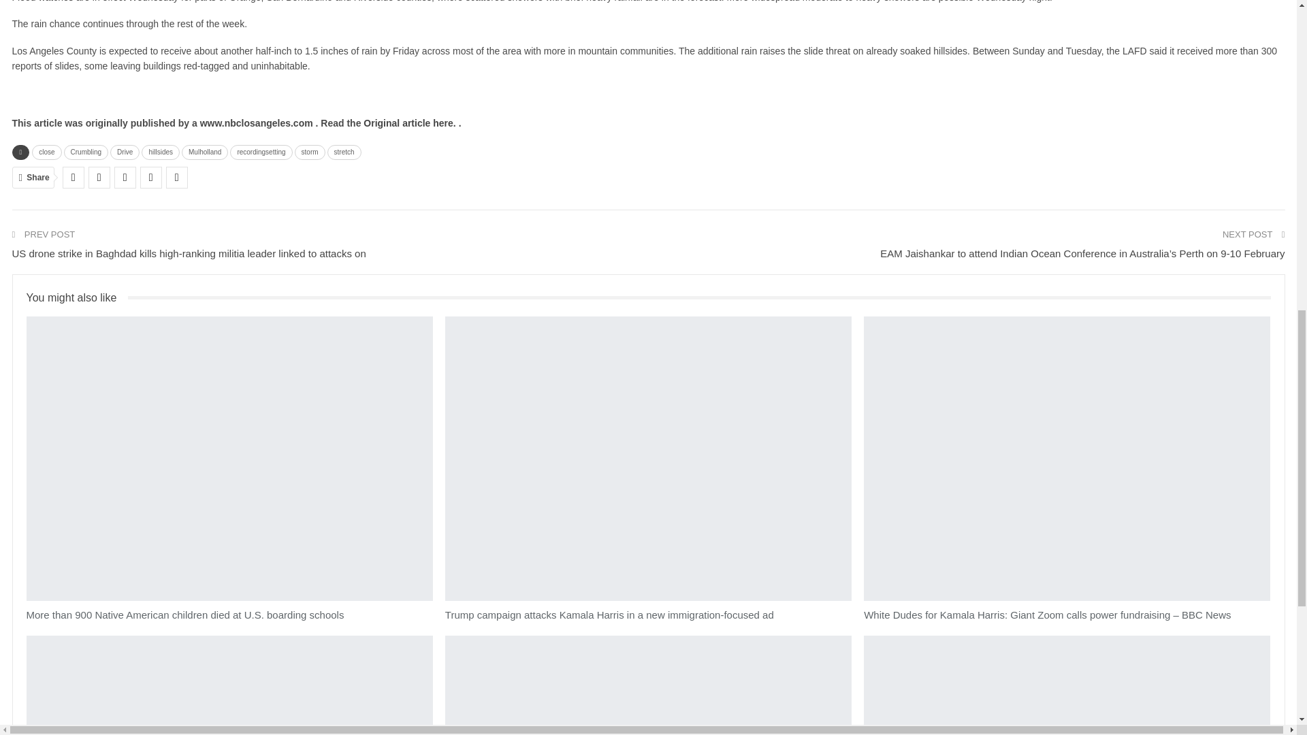 This screenshot has width=1307, height=735. What do you see at coordinates (86, 152) in the screenshot?
I see `Crumbling` at bounding box center [86, 152].